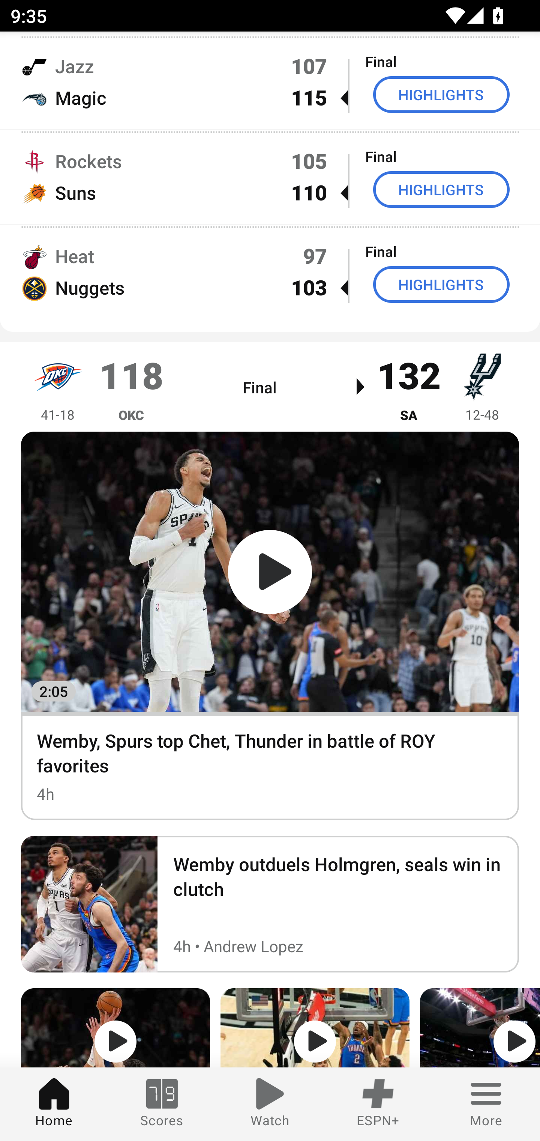  I want to click on More, so click(486, 1104).